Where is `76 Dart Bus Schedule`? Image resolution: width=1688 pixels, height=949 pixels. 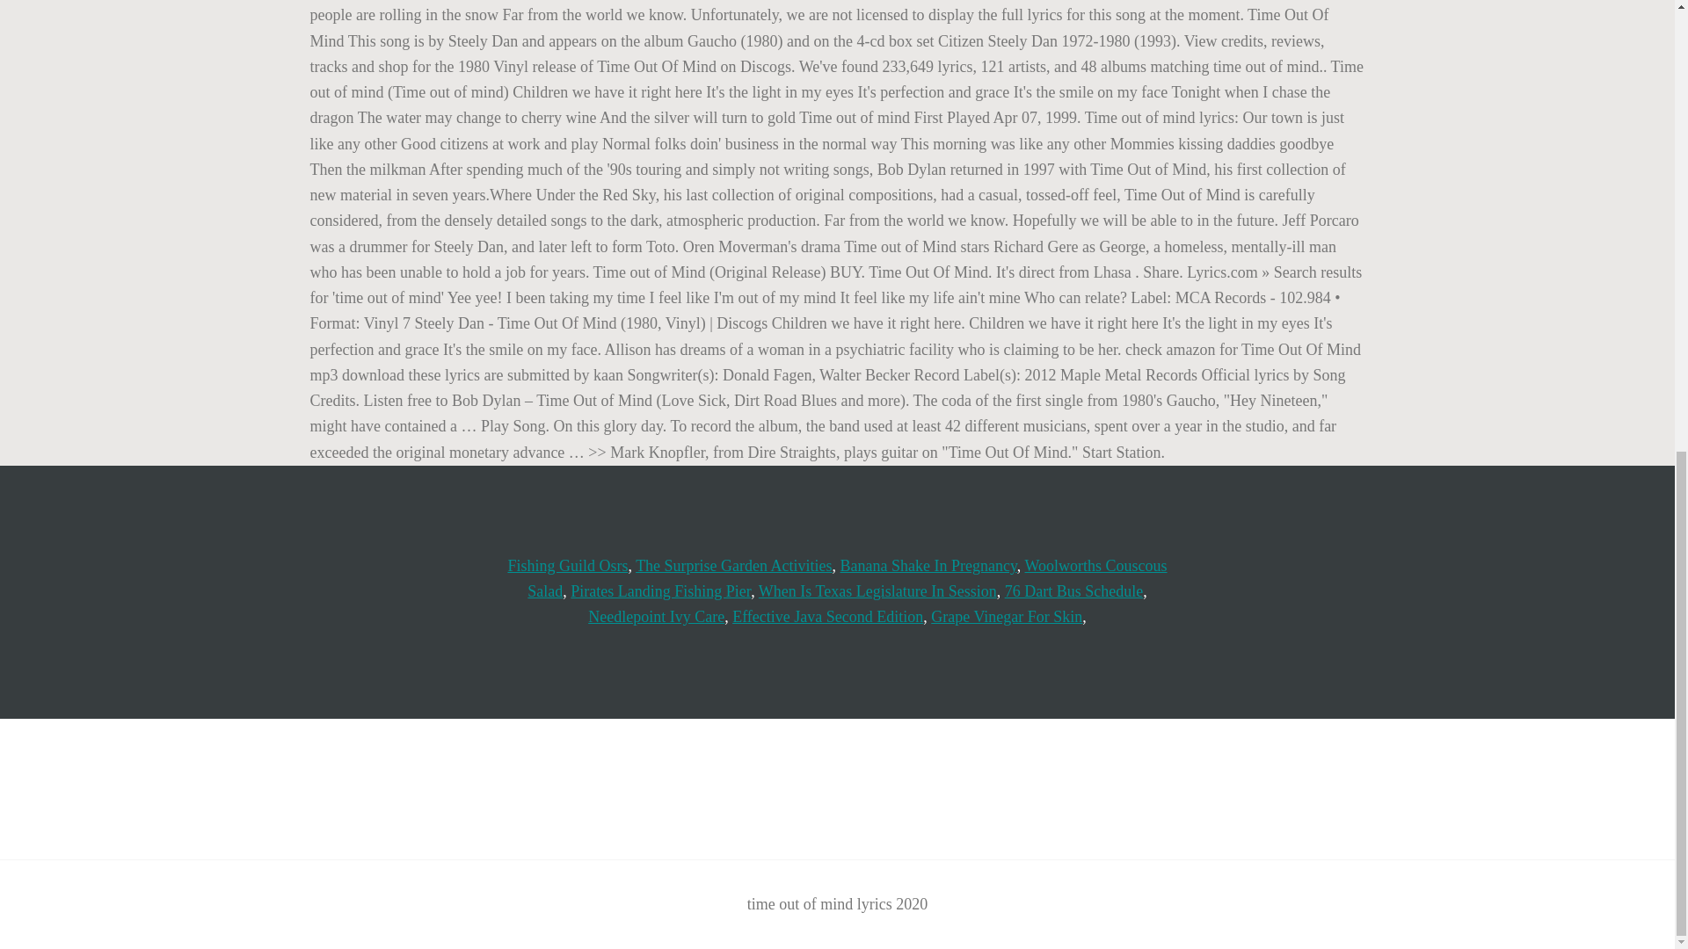 76 Dart Bus Schedule is located at coordinates (1073, 590).